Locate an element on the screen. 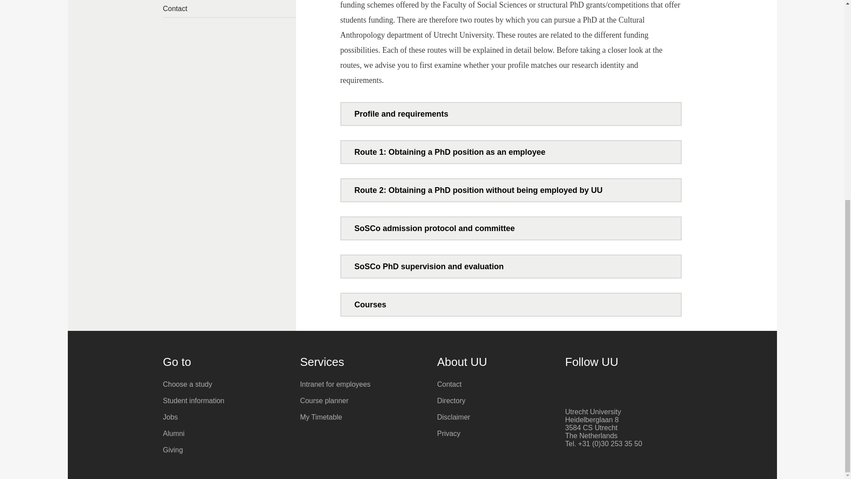 The width and height of the screenshot is (851, 479). Profile and requirements is located at coordinates (511, 114).